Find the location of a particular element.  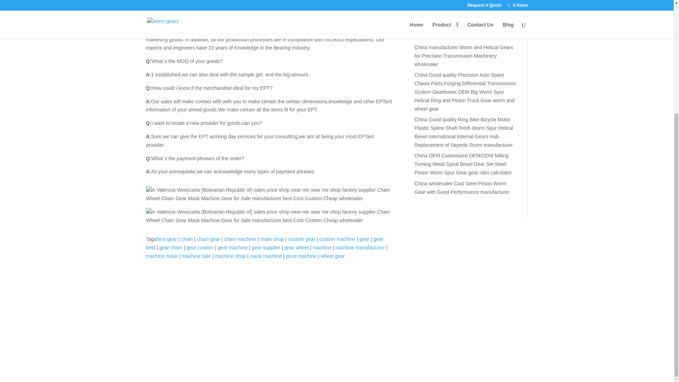

chain machine is located at coordinates (240, 239).